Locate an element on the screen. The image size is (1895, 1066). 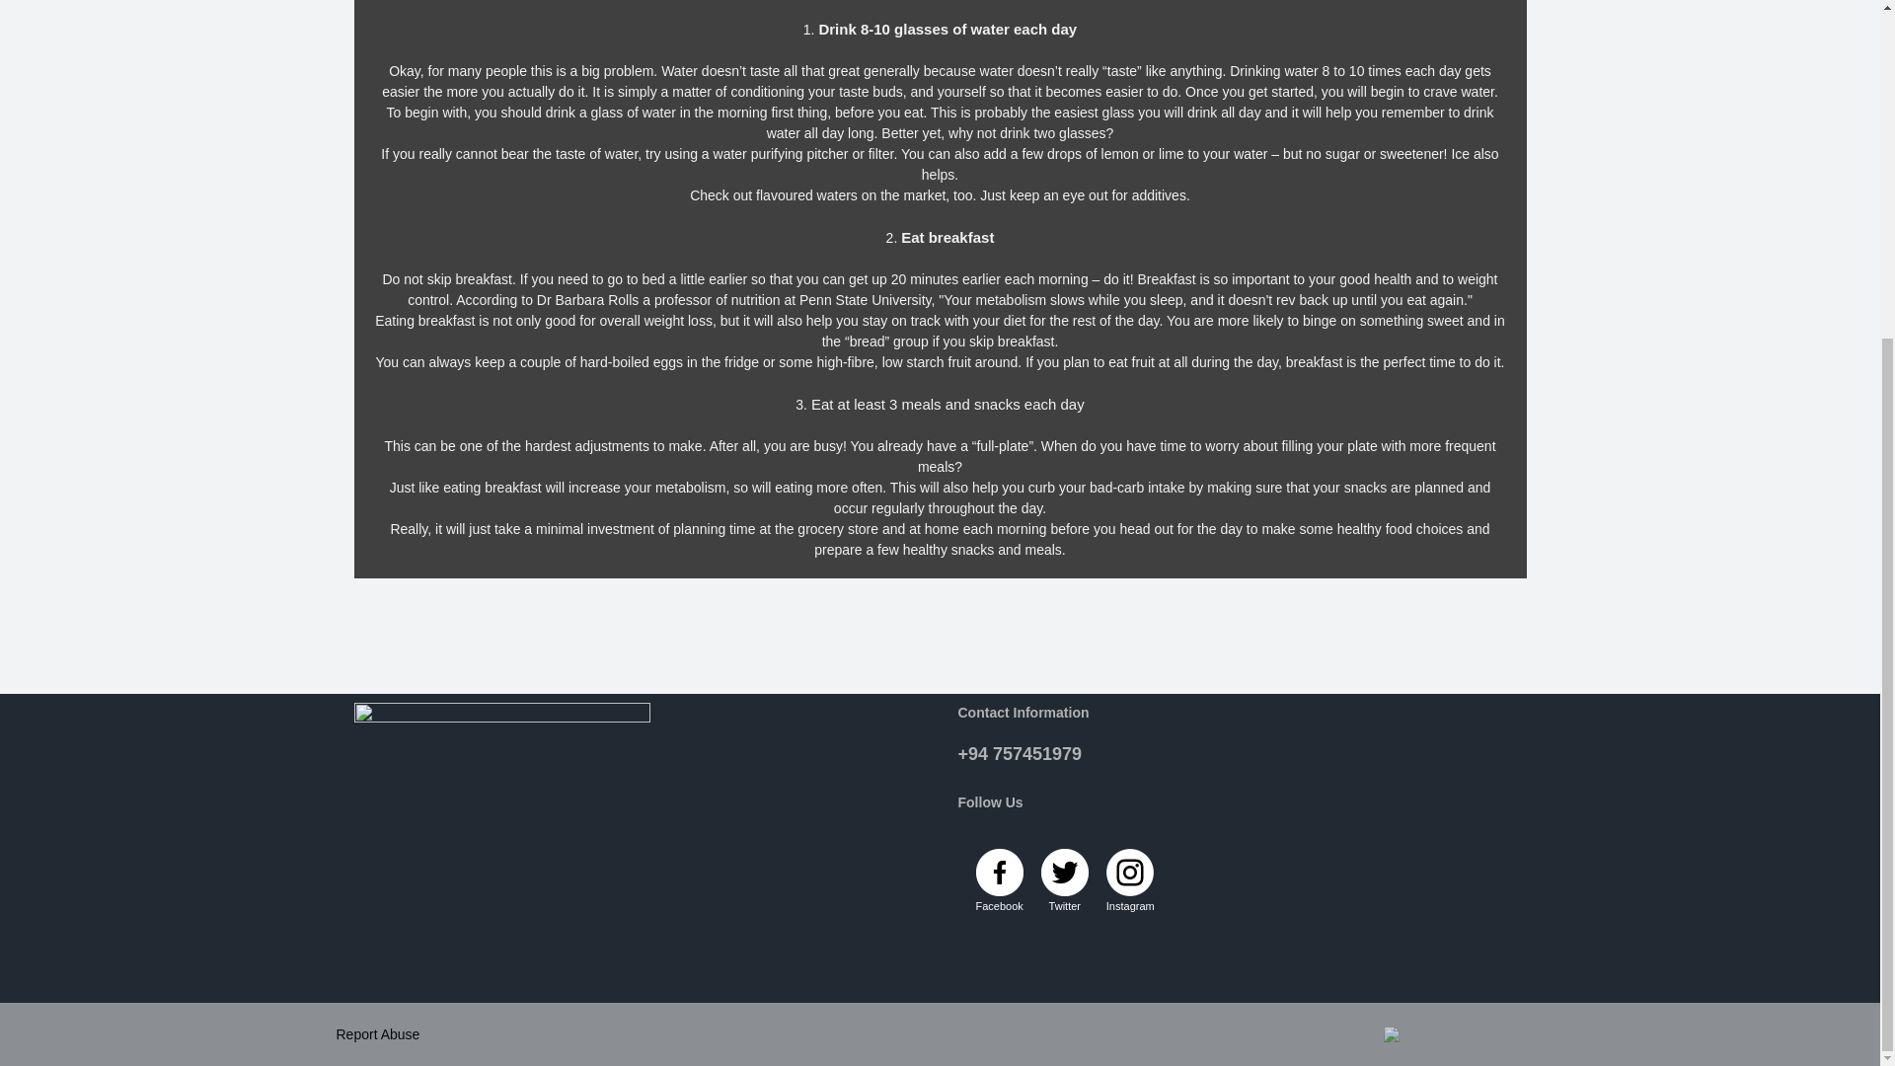
Instagram is located at coordinates (1130, 906).